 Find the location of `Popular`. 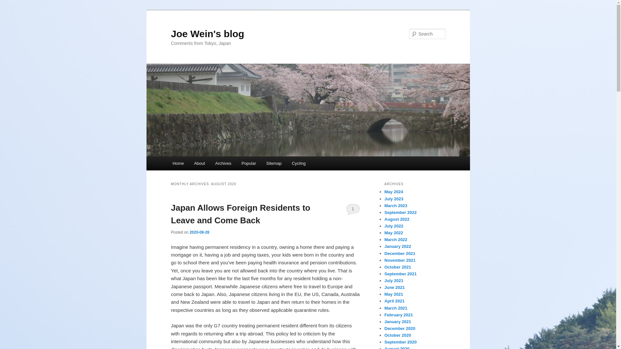

Popular is located at coordinates (248, 163).